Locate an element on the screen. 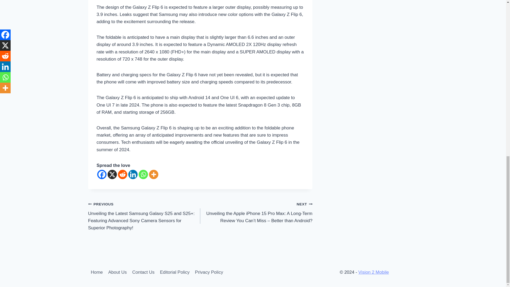 The width and height of the screenshot is (510, 287). Home is located at coordinates (97, 272).